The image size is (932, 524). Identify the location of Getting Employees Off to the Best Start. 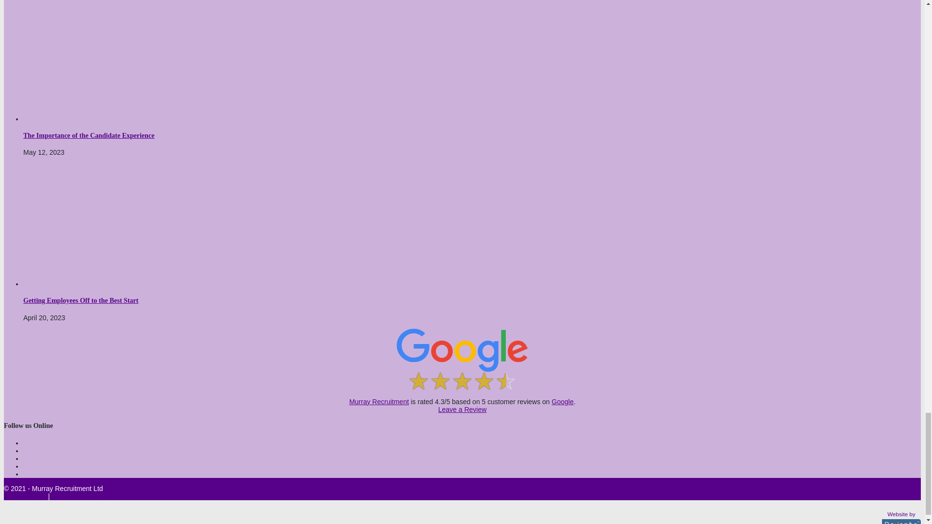
(108, 283).